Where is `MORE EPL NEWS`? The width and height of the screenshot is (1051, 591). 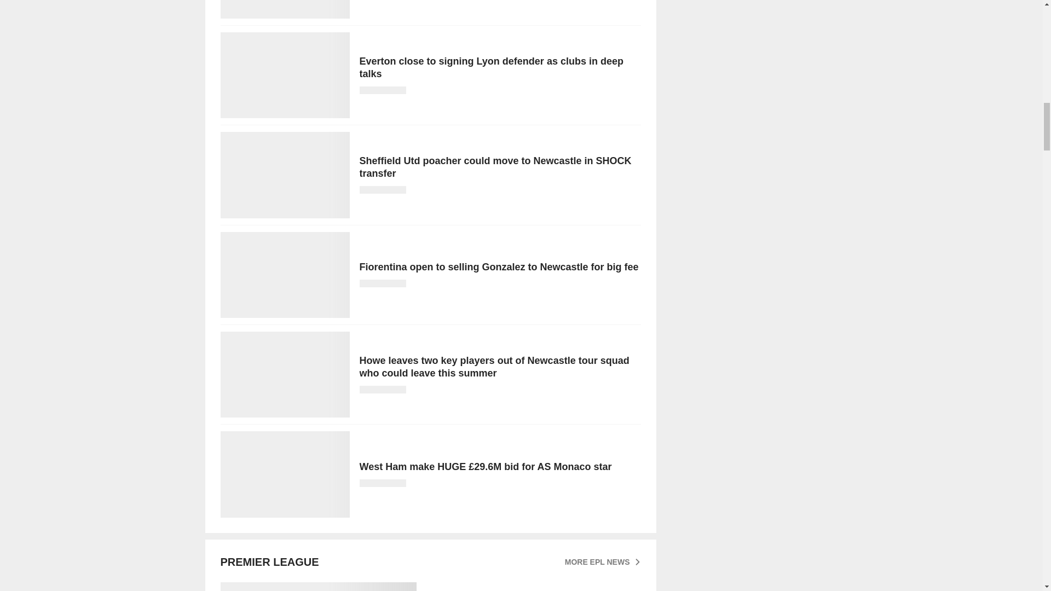
MORE EPL NEWS is located at coordinates (603, 561).